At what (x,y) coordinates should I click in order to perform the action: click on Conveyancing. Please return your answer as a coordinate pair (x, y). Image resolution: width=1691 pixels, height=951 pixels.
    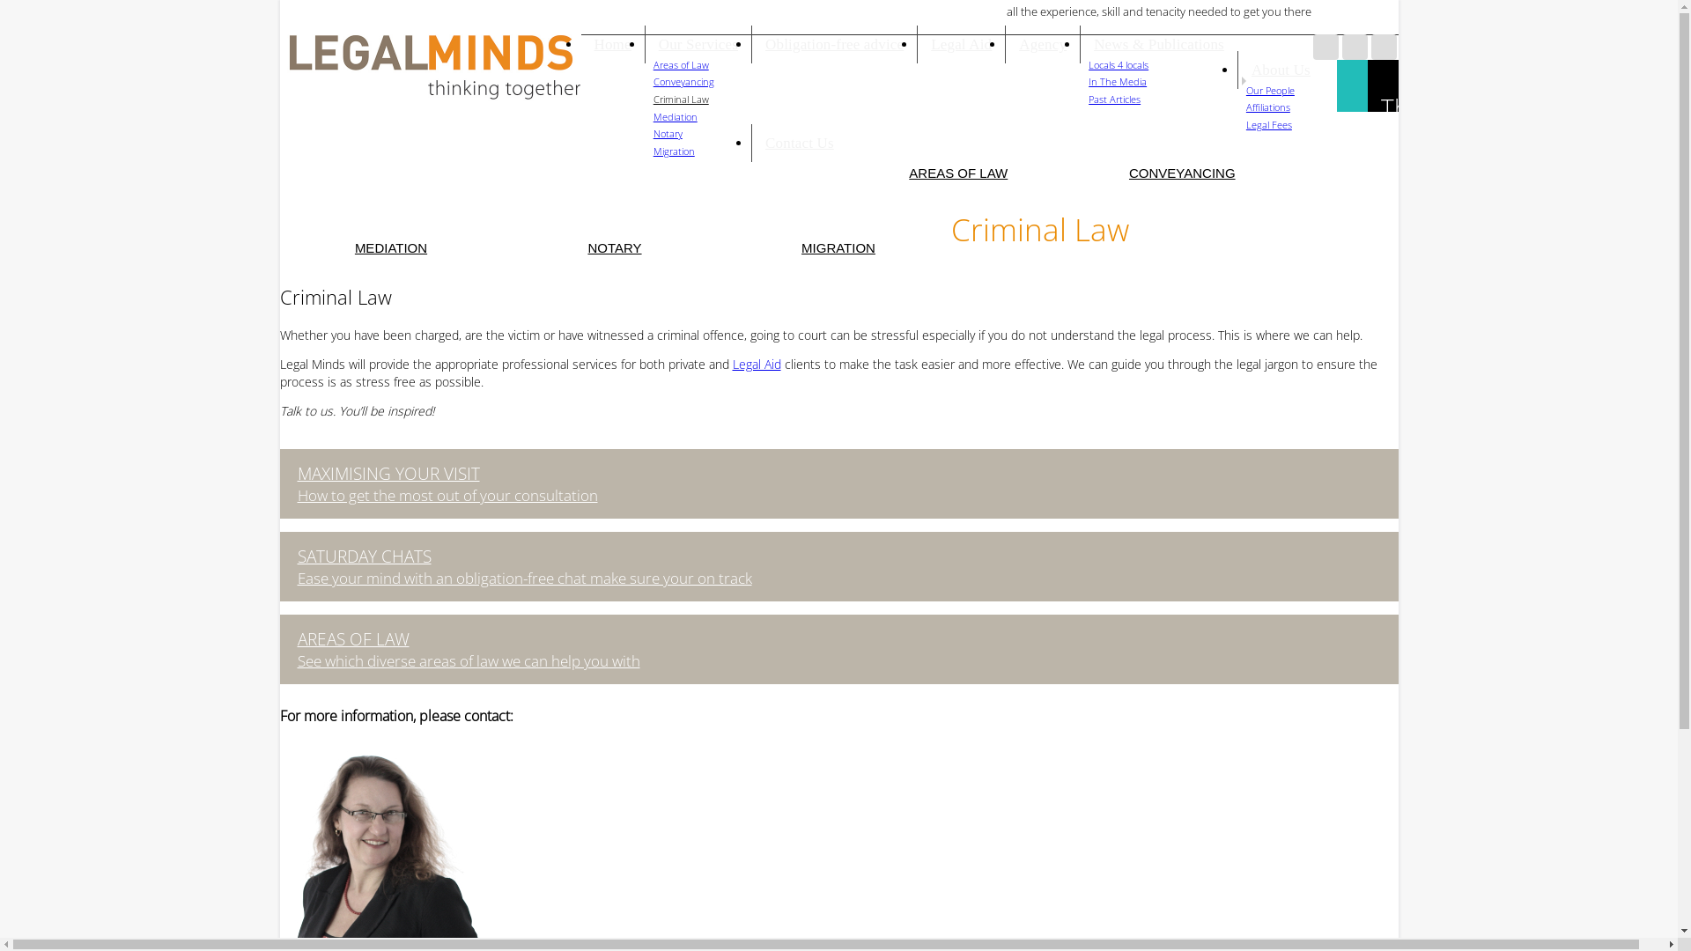
    Looking at the image, I should click on (683, 81).